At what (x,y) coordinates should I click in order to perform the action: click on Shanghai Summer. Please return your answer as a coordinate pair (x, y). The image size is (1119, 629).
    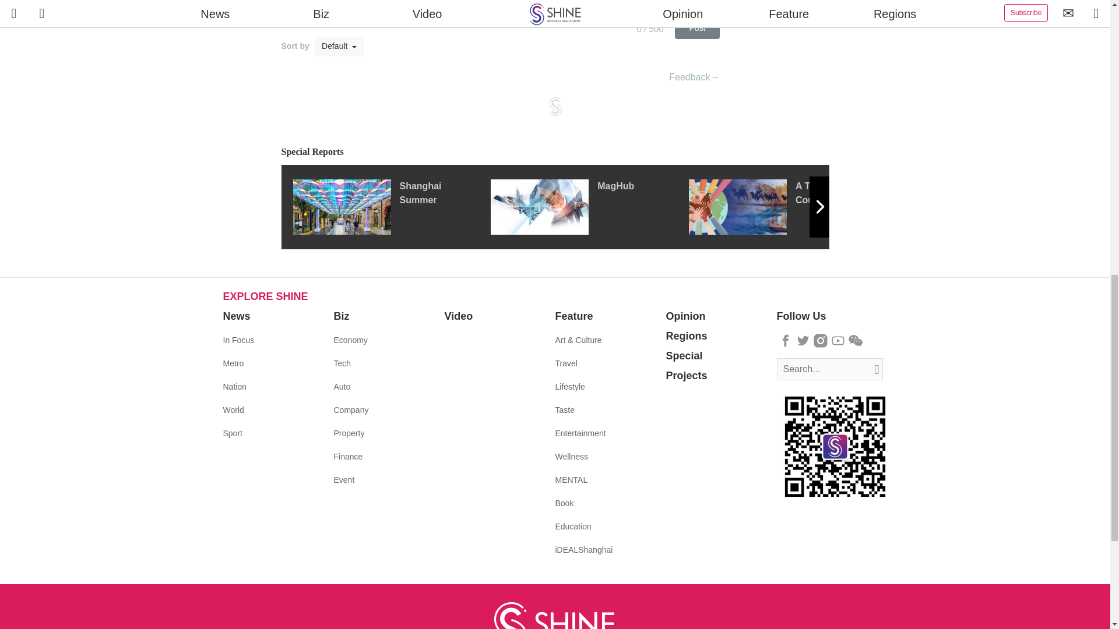
    Looking at the image, I should click on (390, 206).